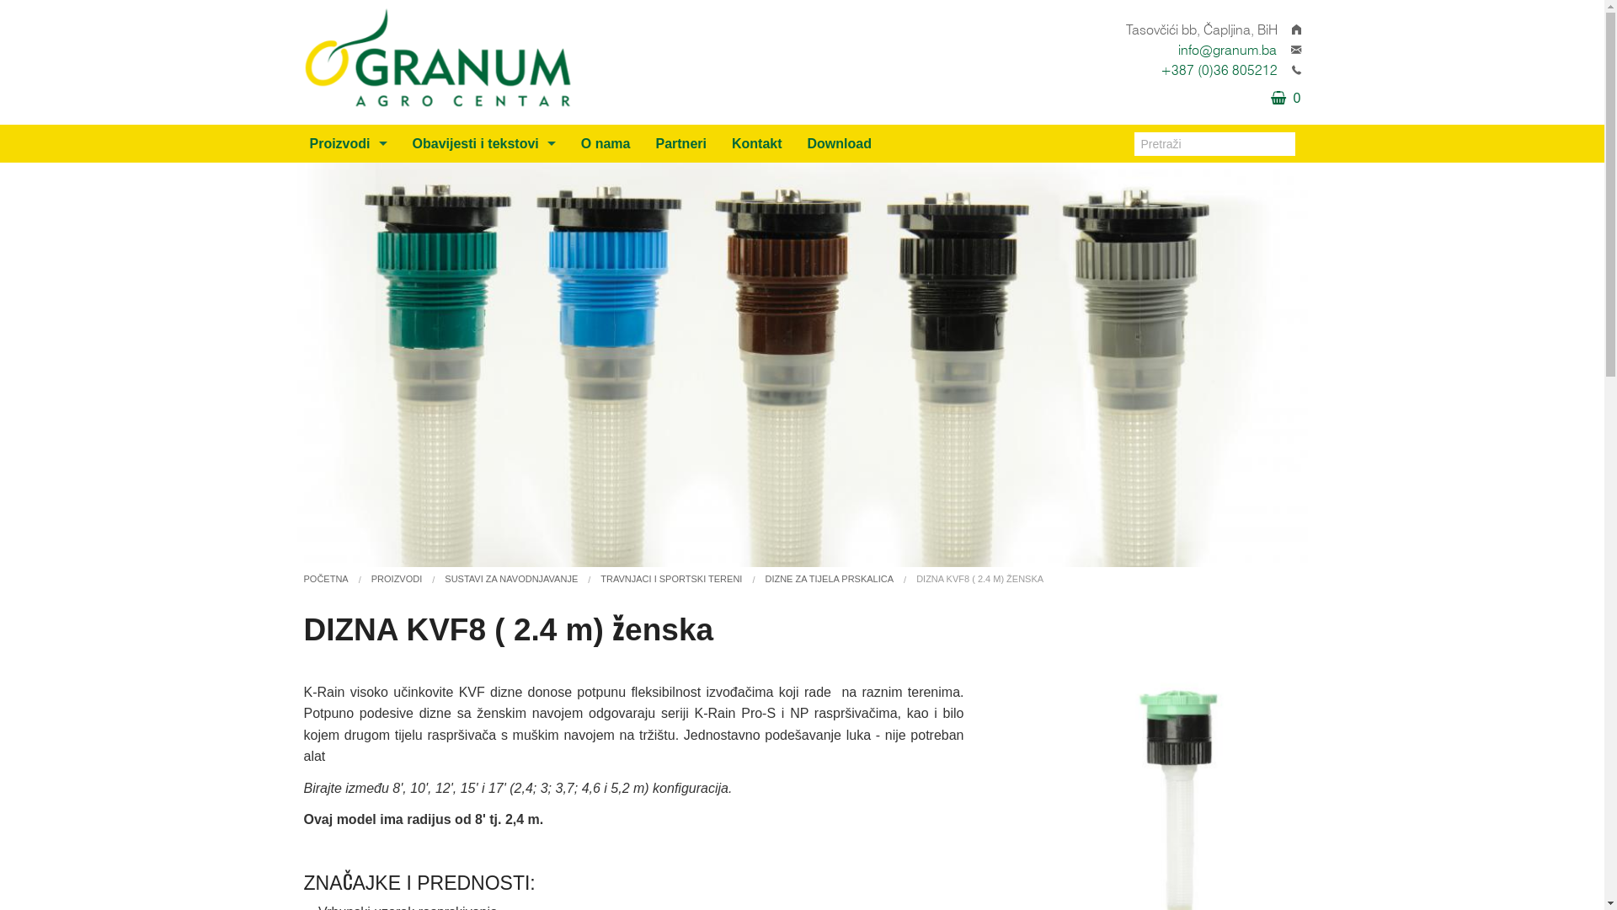 Image resolution: width=1617 pixels, height=910 pixels. Describe the element at coordinates (671, 579) in the screenshot. I see `TRAVNJACI I SPORTSKI TERENI` at that location.